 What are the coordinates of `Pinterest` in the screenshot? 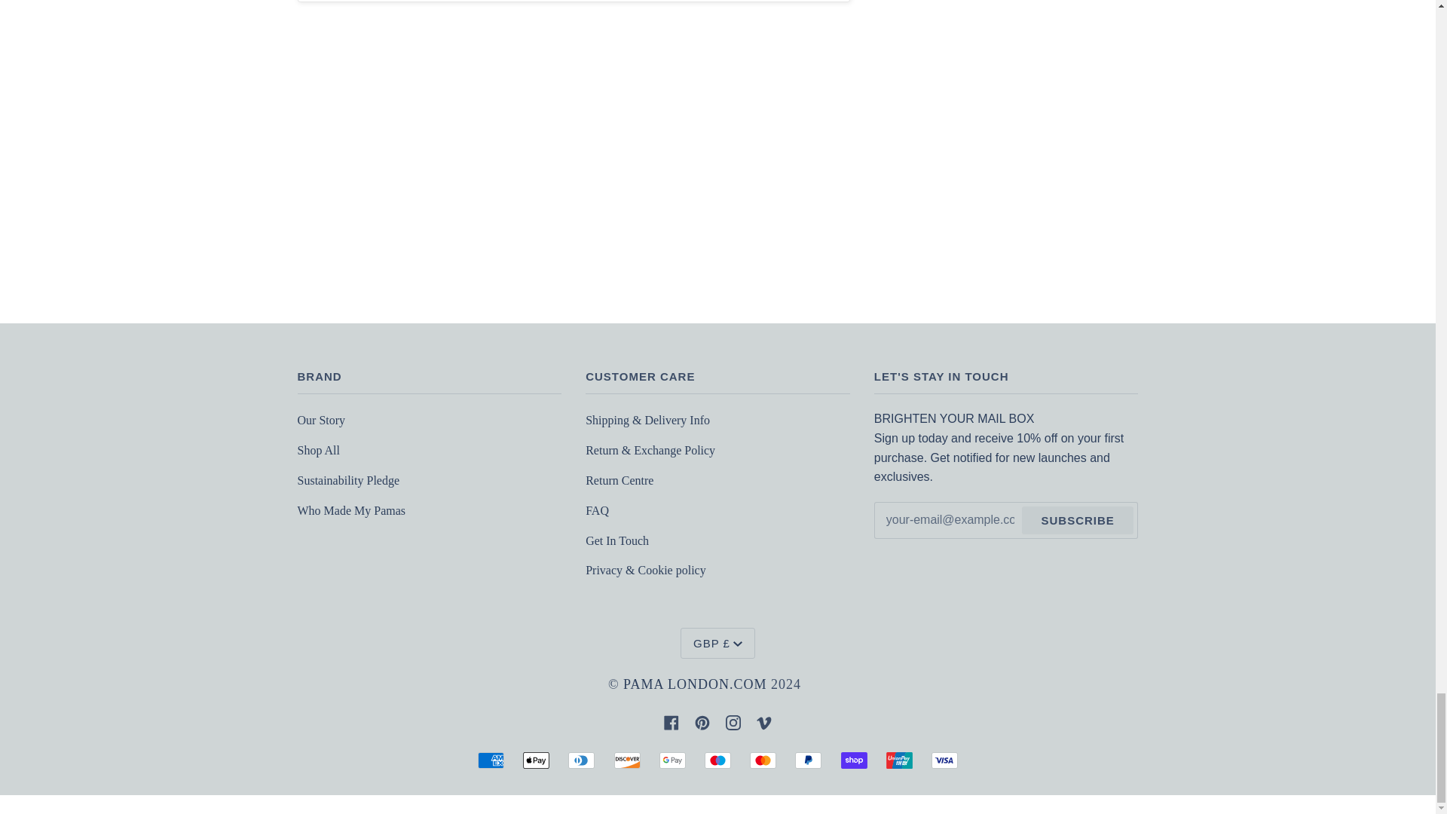 It's located at (702, 721).